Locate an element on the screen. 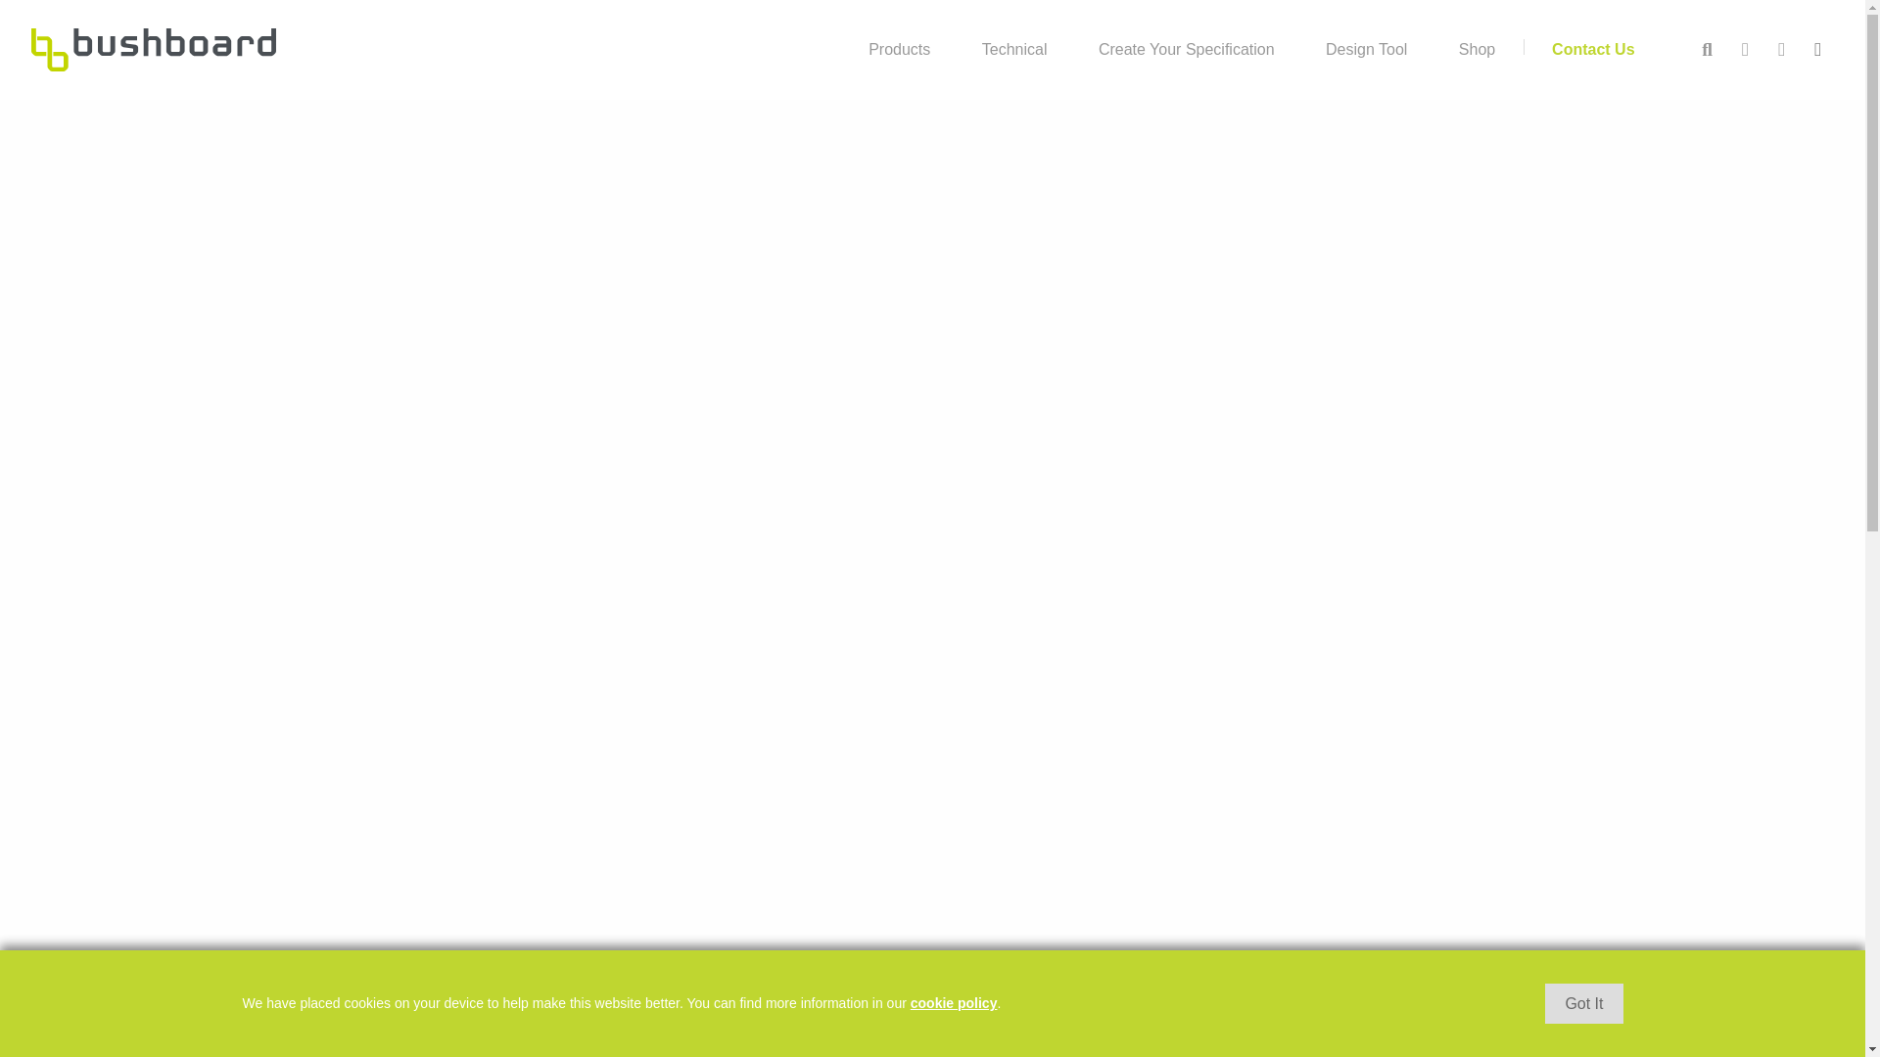 The width and height of the screenshot is (1880, 1057). Technical is located at coordinates (1014, 49).